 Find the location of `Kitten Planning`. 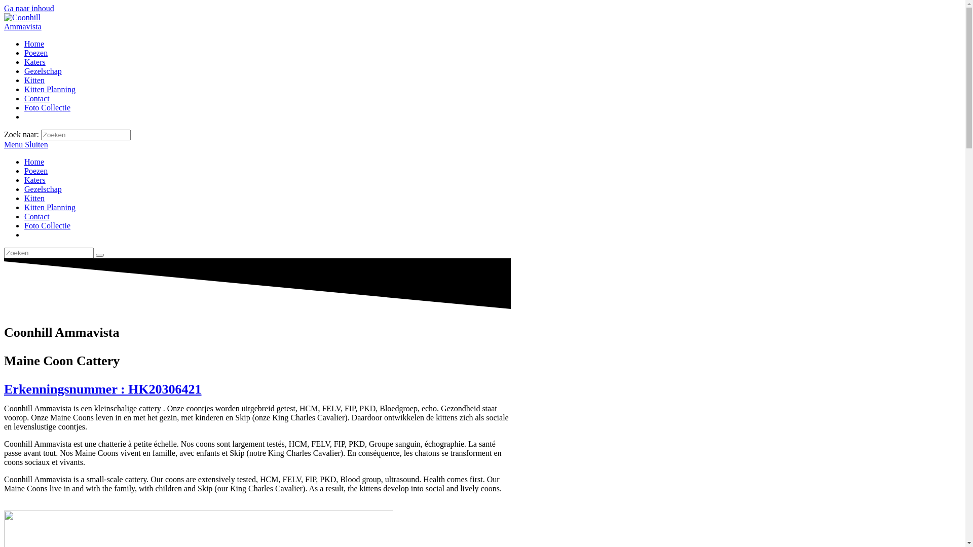

Kitten Planning is located at coordinates (50, 89).